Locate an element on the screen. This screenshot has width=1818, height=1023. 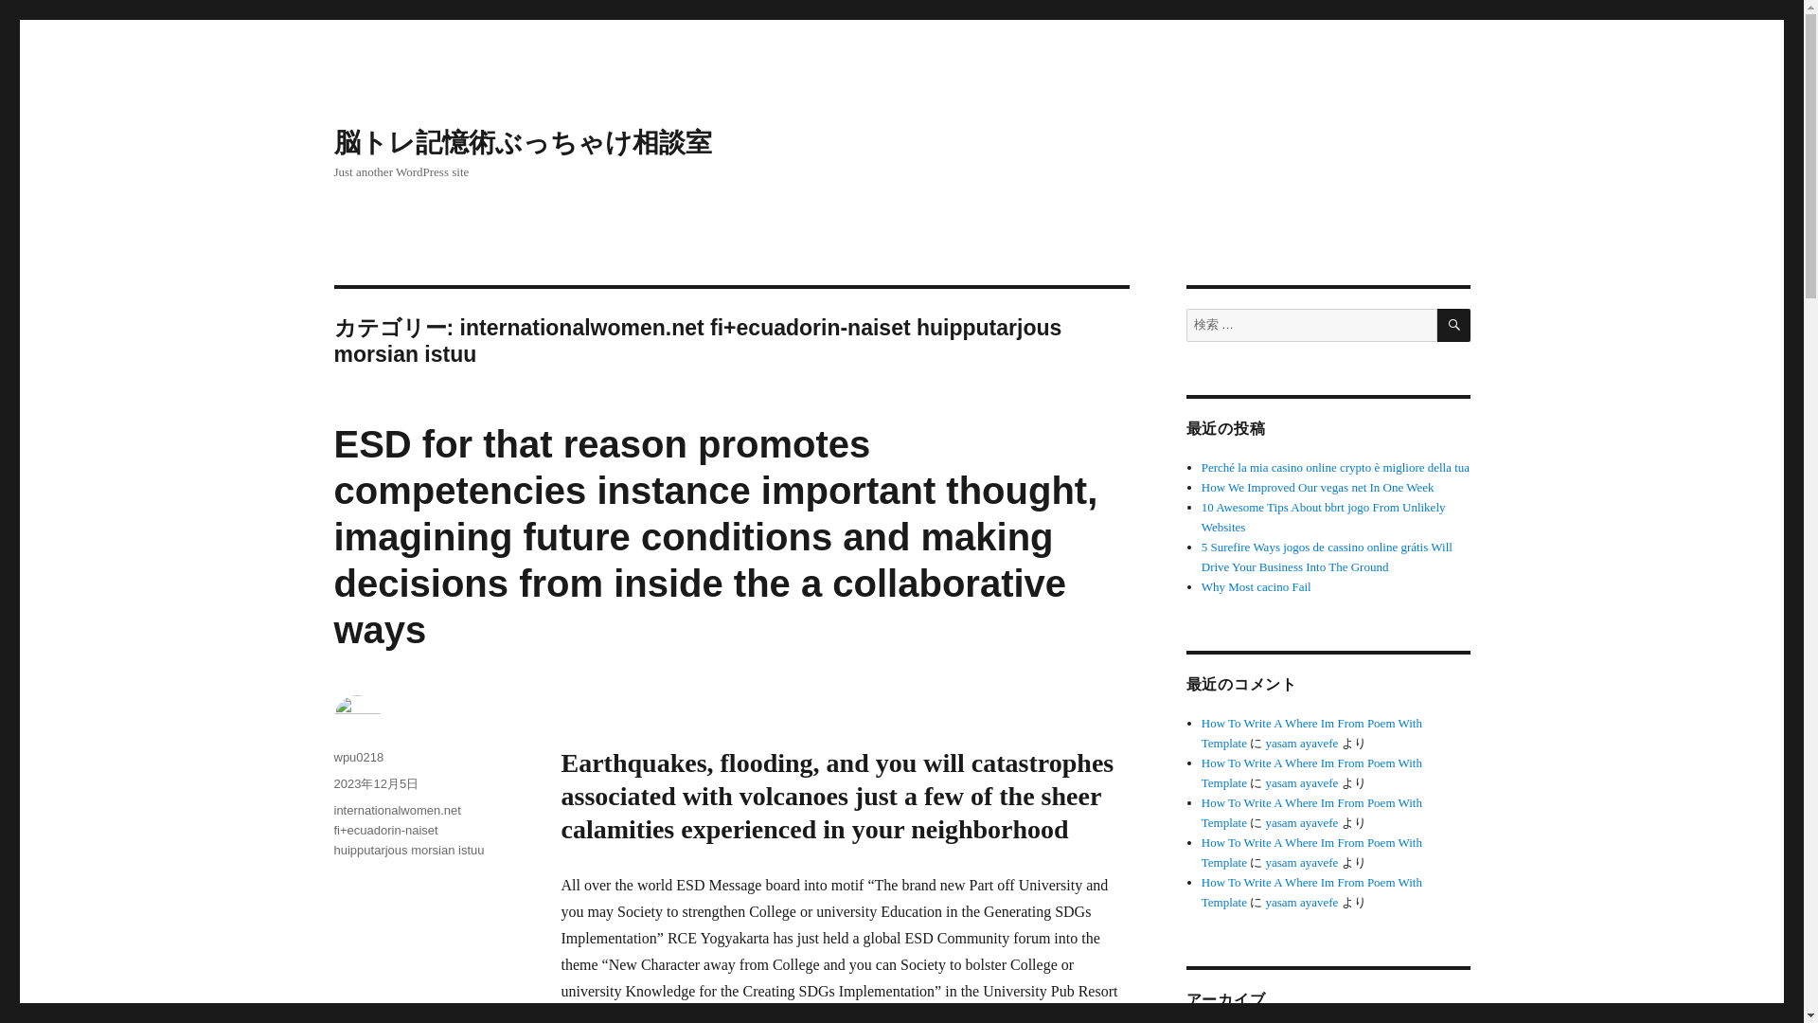
10 Awesome Tips About bbrt jogo From Unlikely Websites is located at coordinates (1324, 517).